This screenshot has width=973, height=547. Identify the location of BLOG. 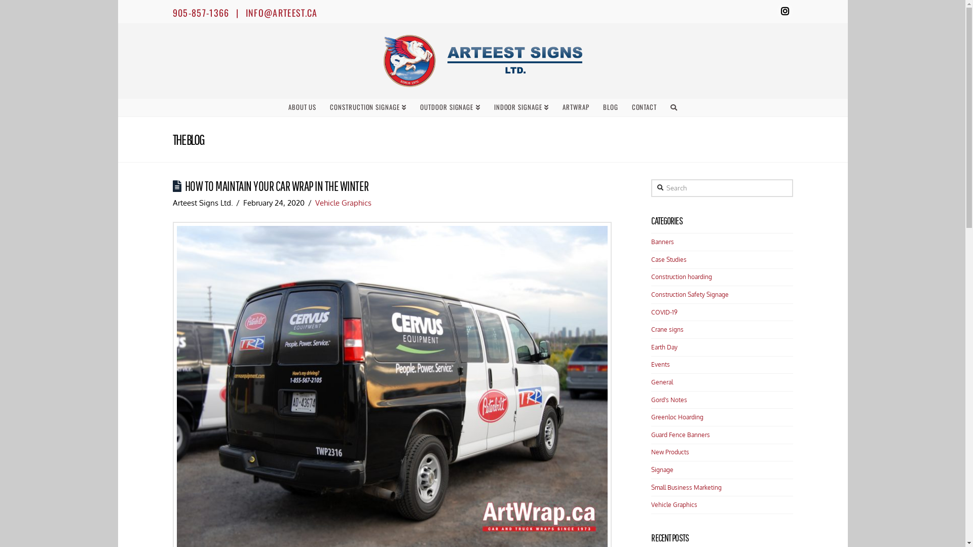
(610, 107).